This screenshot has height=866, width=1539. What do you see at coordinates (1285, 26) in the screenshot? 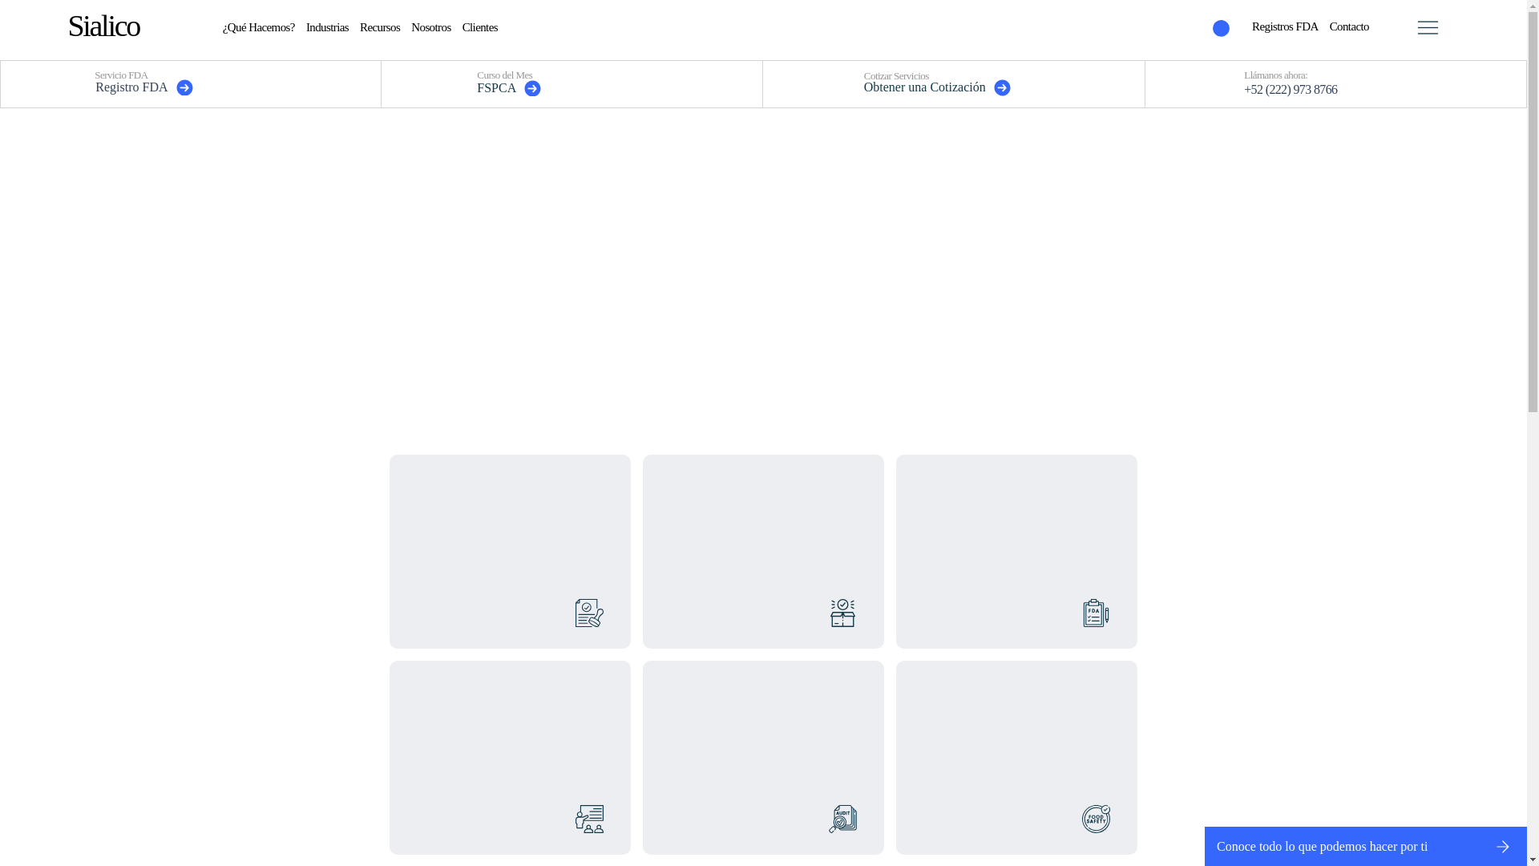
I see `Registros FDA` at bounding box center [1285, 26].